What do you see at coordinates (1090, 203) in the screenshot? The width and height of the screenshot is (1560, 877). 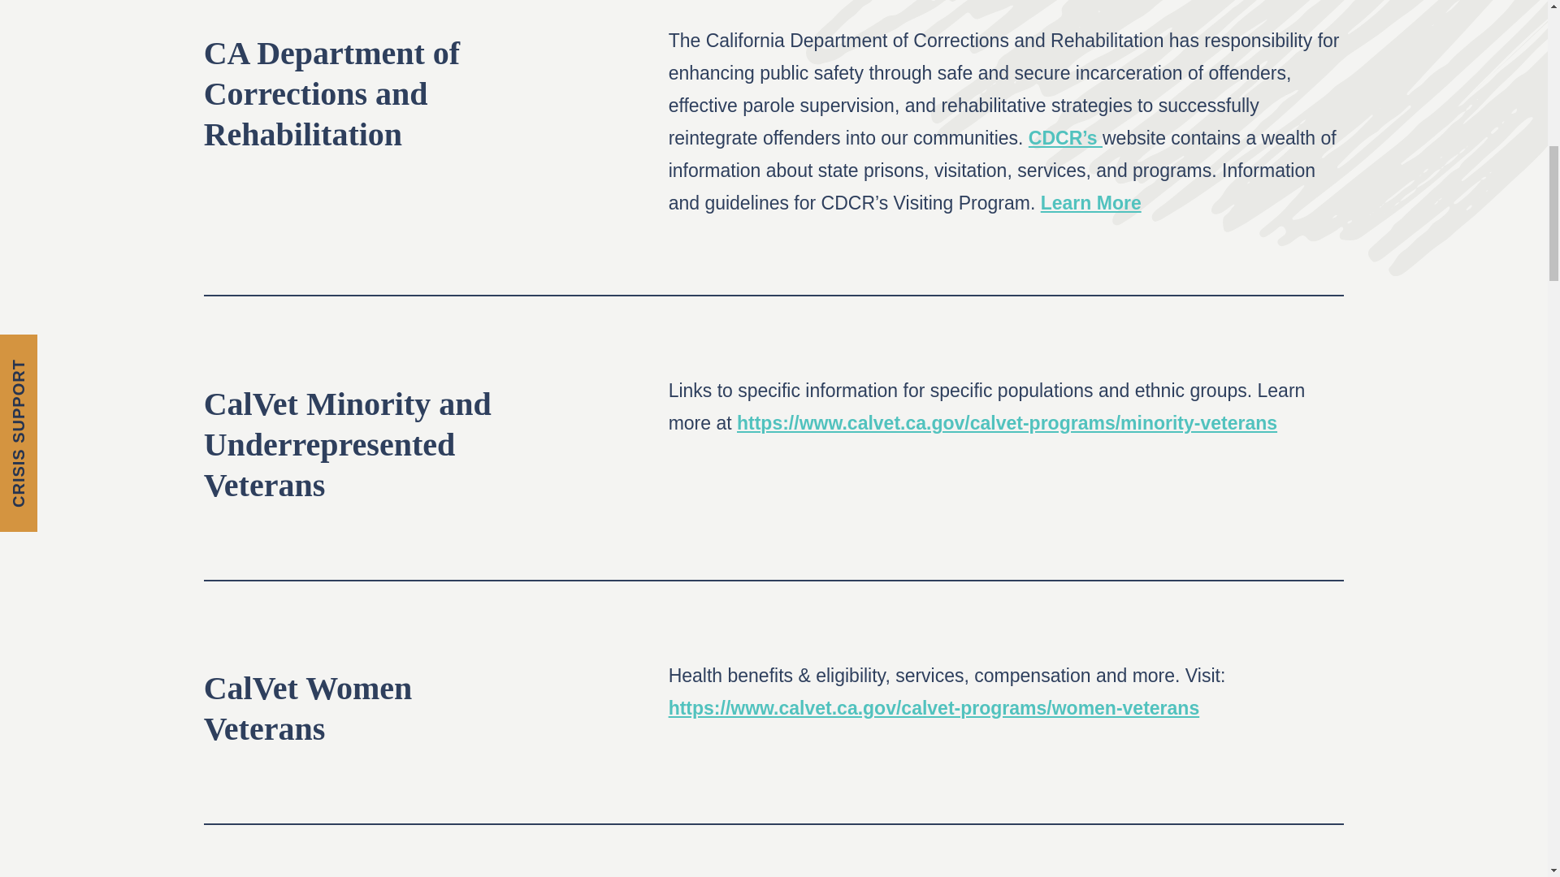 I see `Learn More` at bounding box center [1090, 203].